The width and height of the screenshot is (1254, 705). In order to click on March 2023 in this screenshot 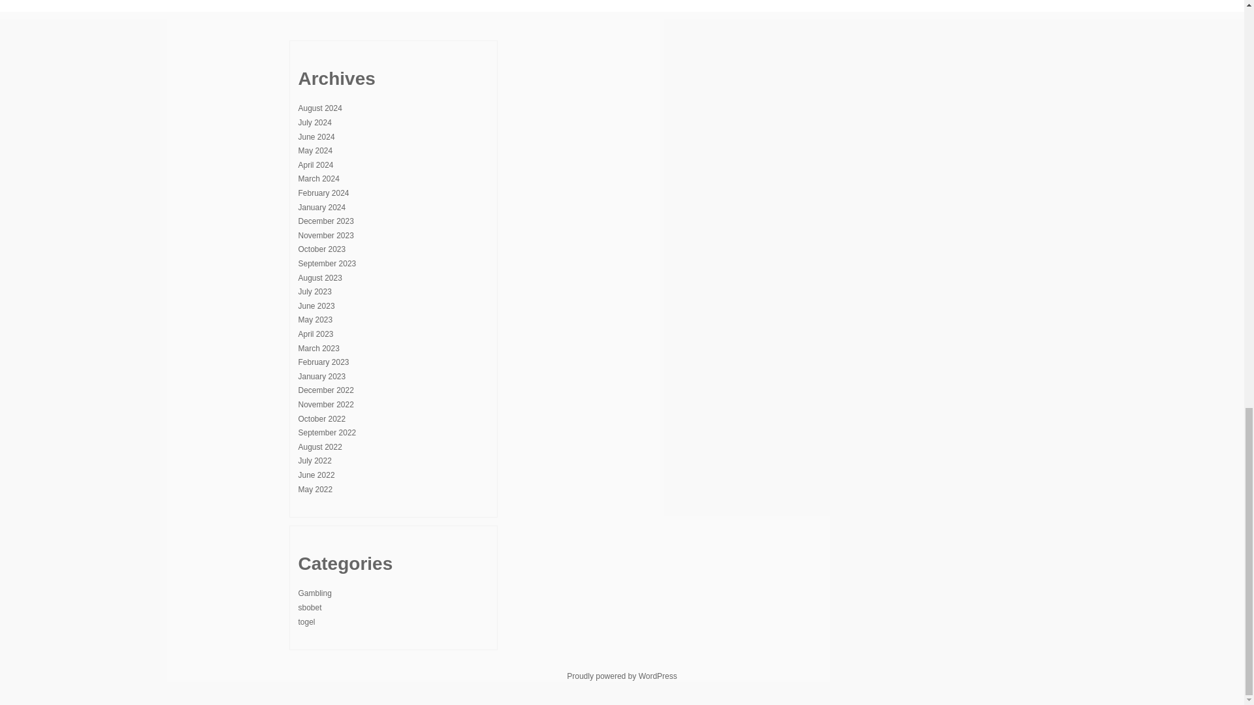, I will do `click(318, 349)`.